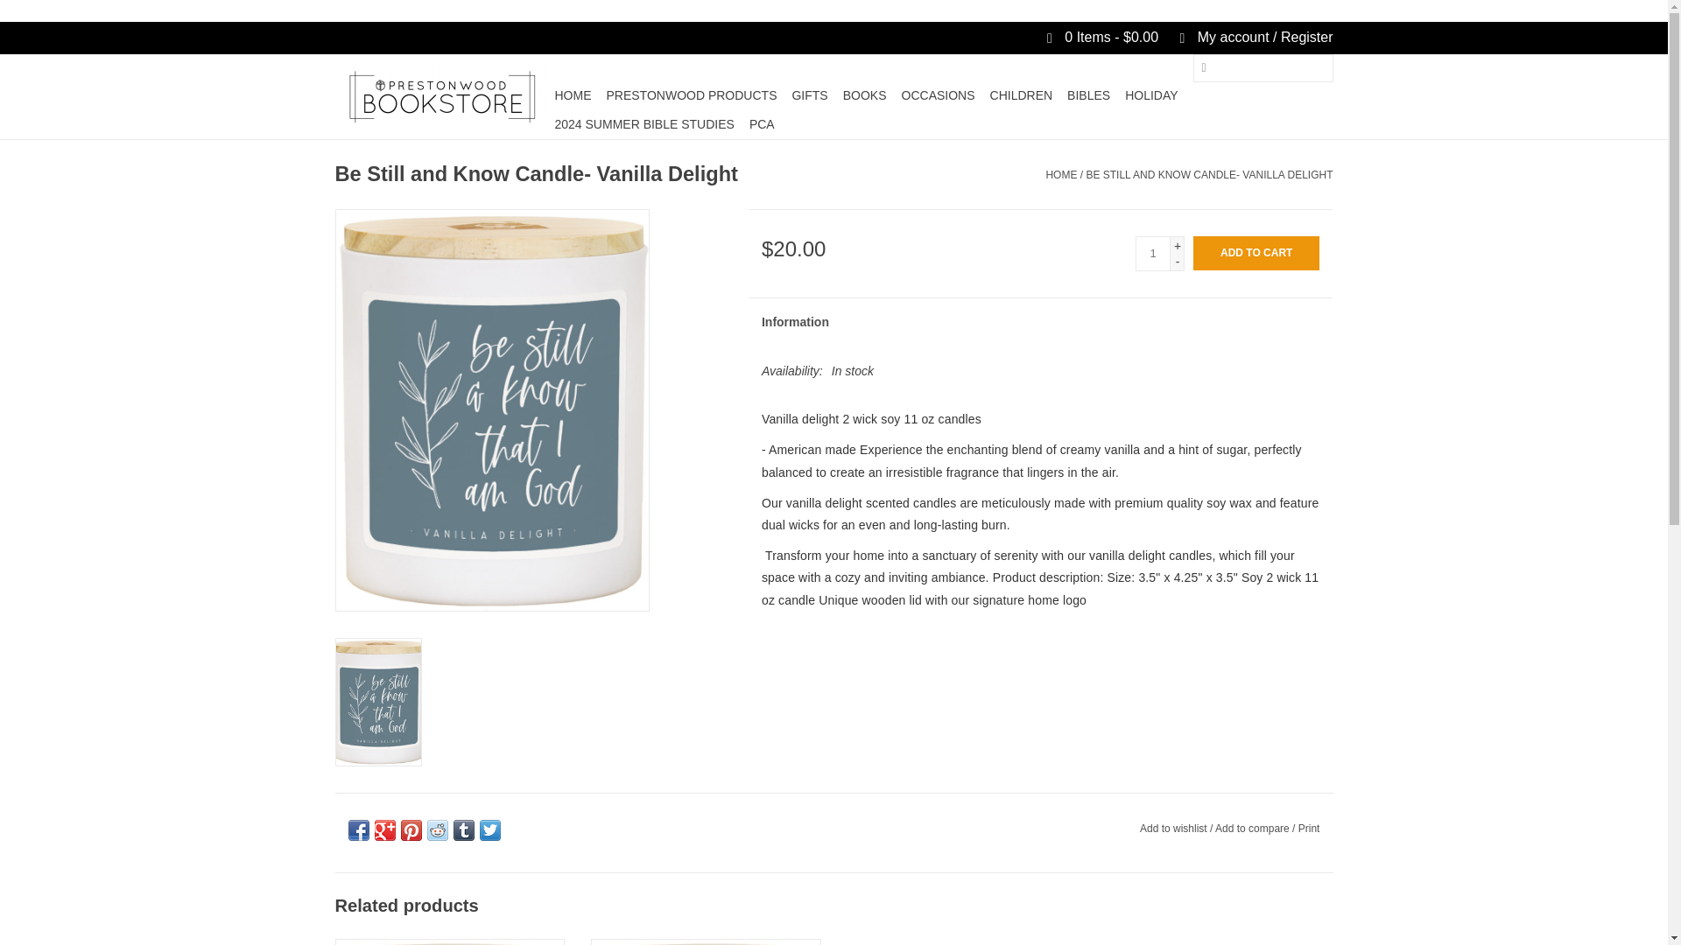 Image resolution: width=1681 pixels, height=945 pixels. I want to click on HOME, so click(573, 94).